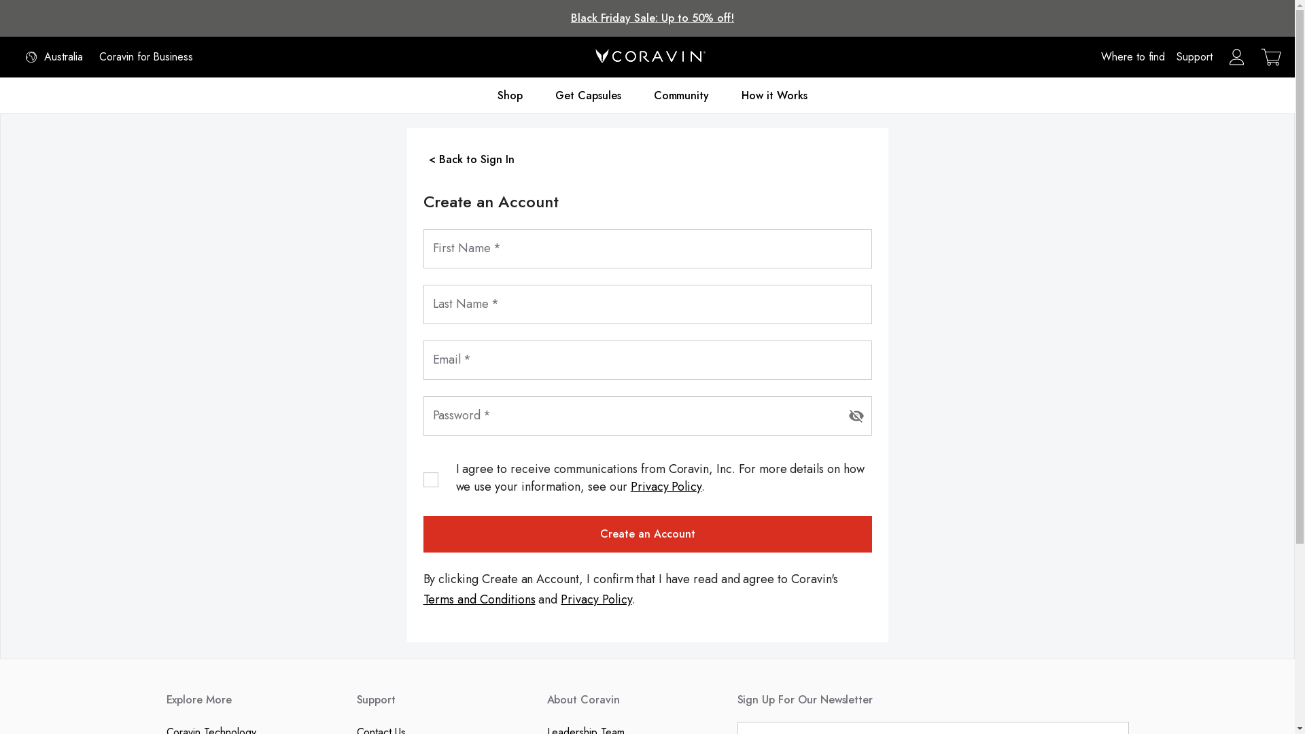 The width and height of the screenshot is (1305, 734). What do you see at coordinates (1195, 57) in the screenshot?
I see `Support` at bounding box center [1195, 57].